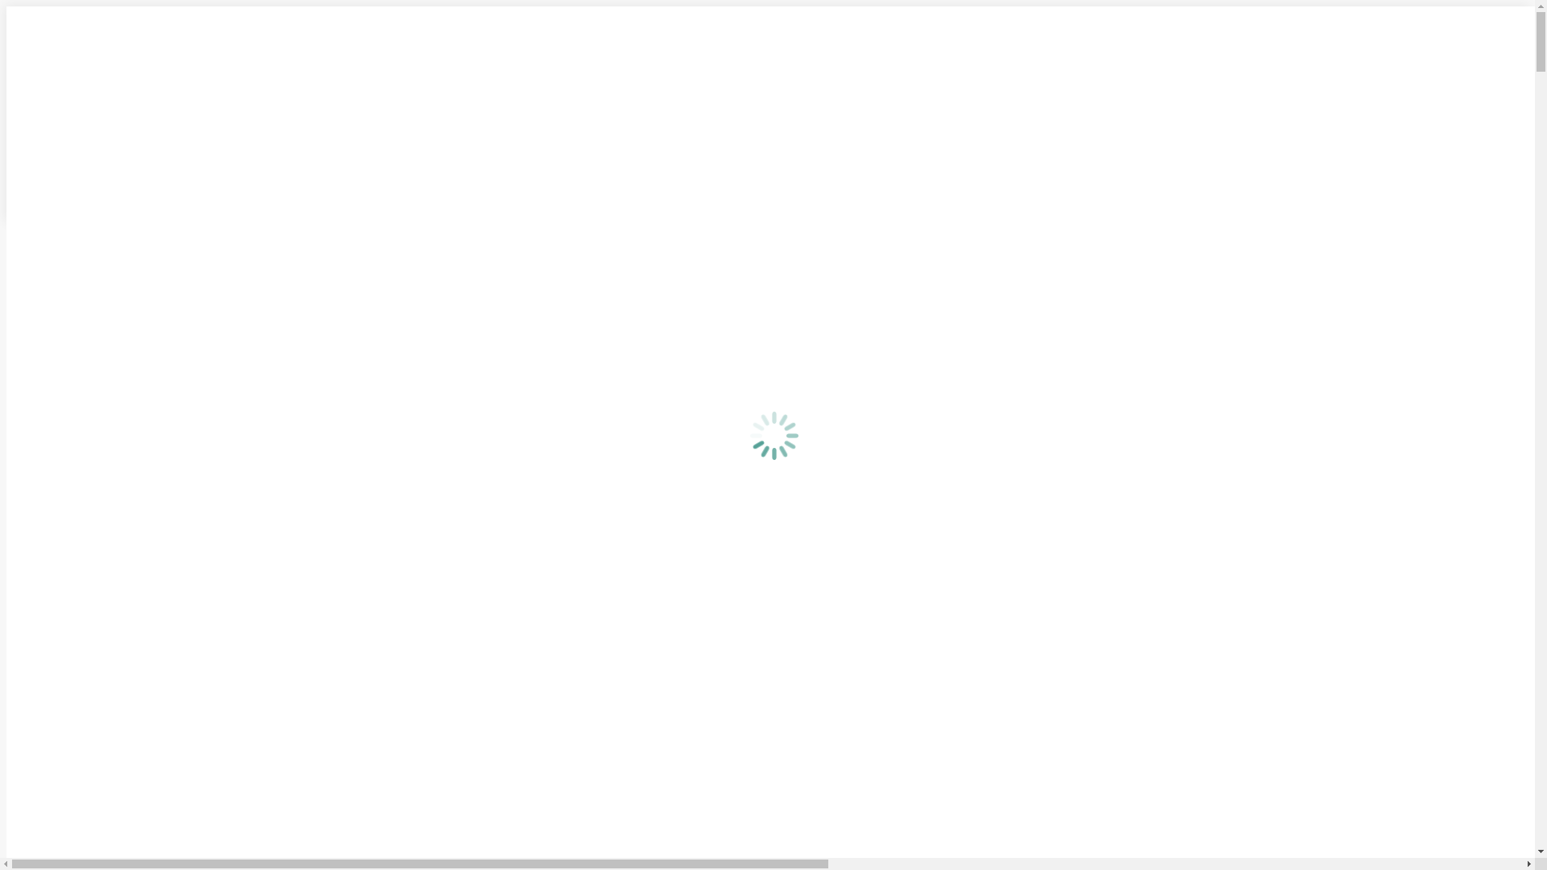 This screenshot has height=870, width=1547. Describe the element at coordinates (6, 6) in the screenshot. I see `Skip to content` at that location.